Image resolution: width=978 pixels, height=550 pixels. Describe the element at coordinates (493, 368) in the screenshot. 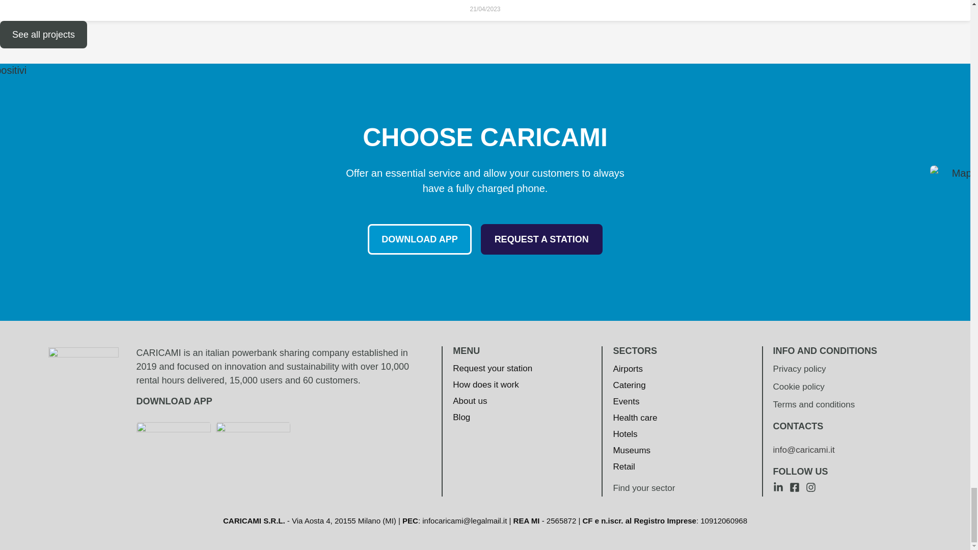

I see `Request your station` at that location.